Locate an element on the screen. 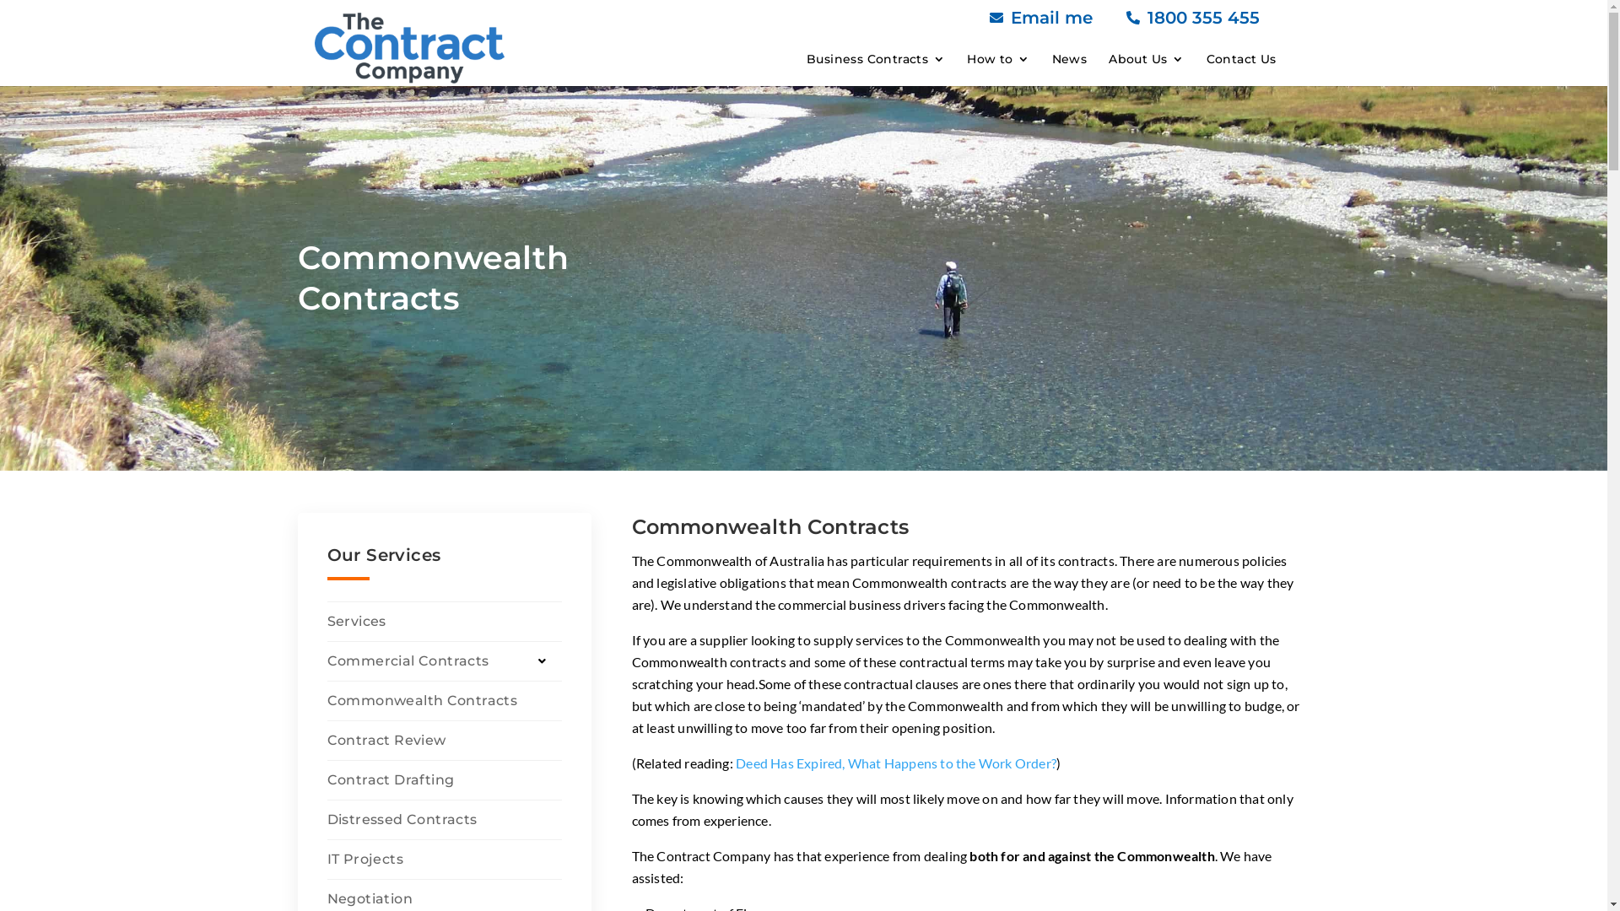 The height and width of the screenshot is (911, 1620). Email me is located at coordinates (1051, 18).